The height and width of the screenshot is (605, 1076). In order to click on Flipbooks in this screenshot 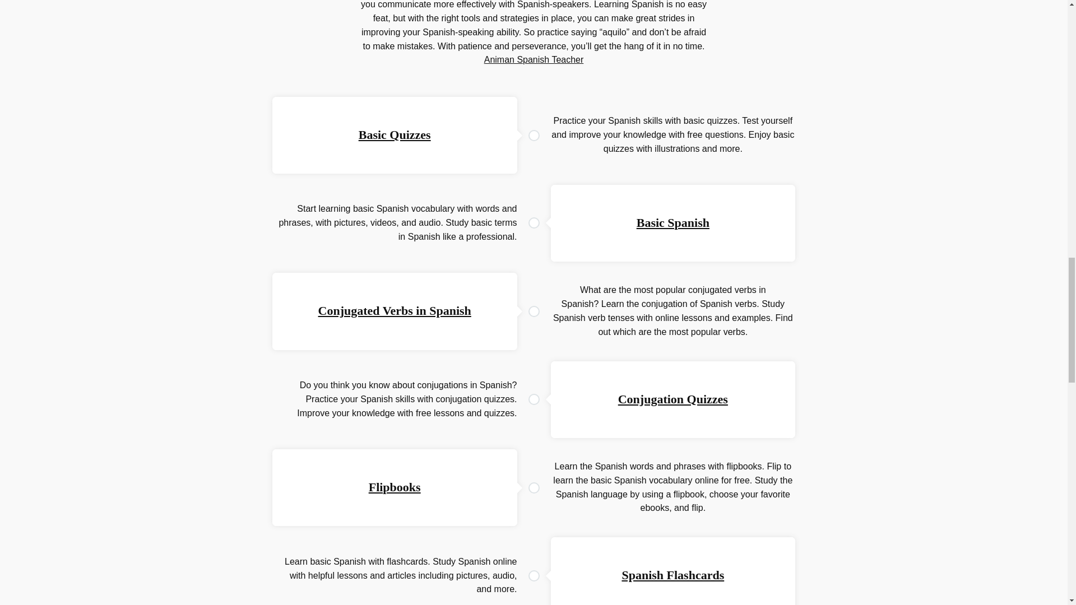, I will do `click(395, 487)`.